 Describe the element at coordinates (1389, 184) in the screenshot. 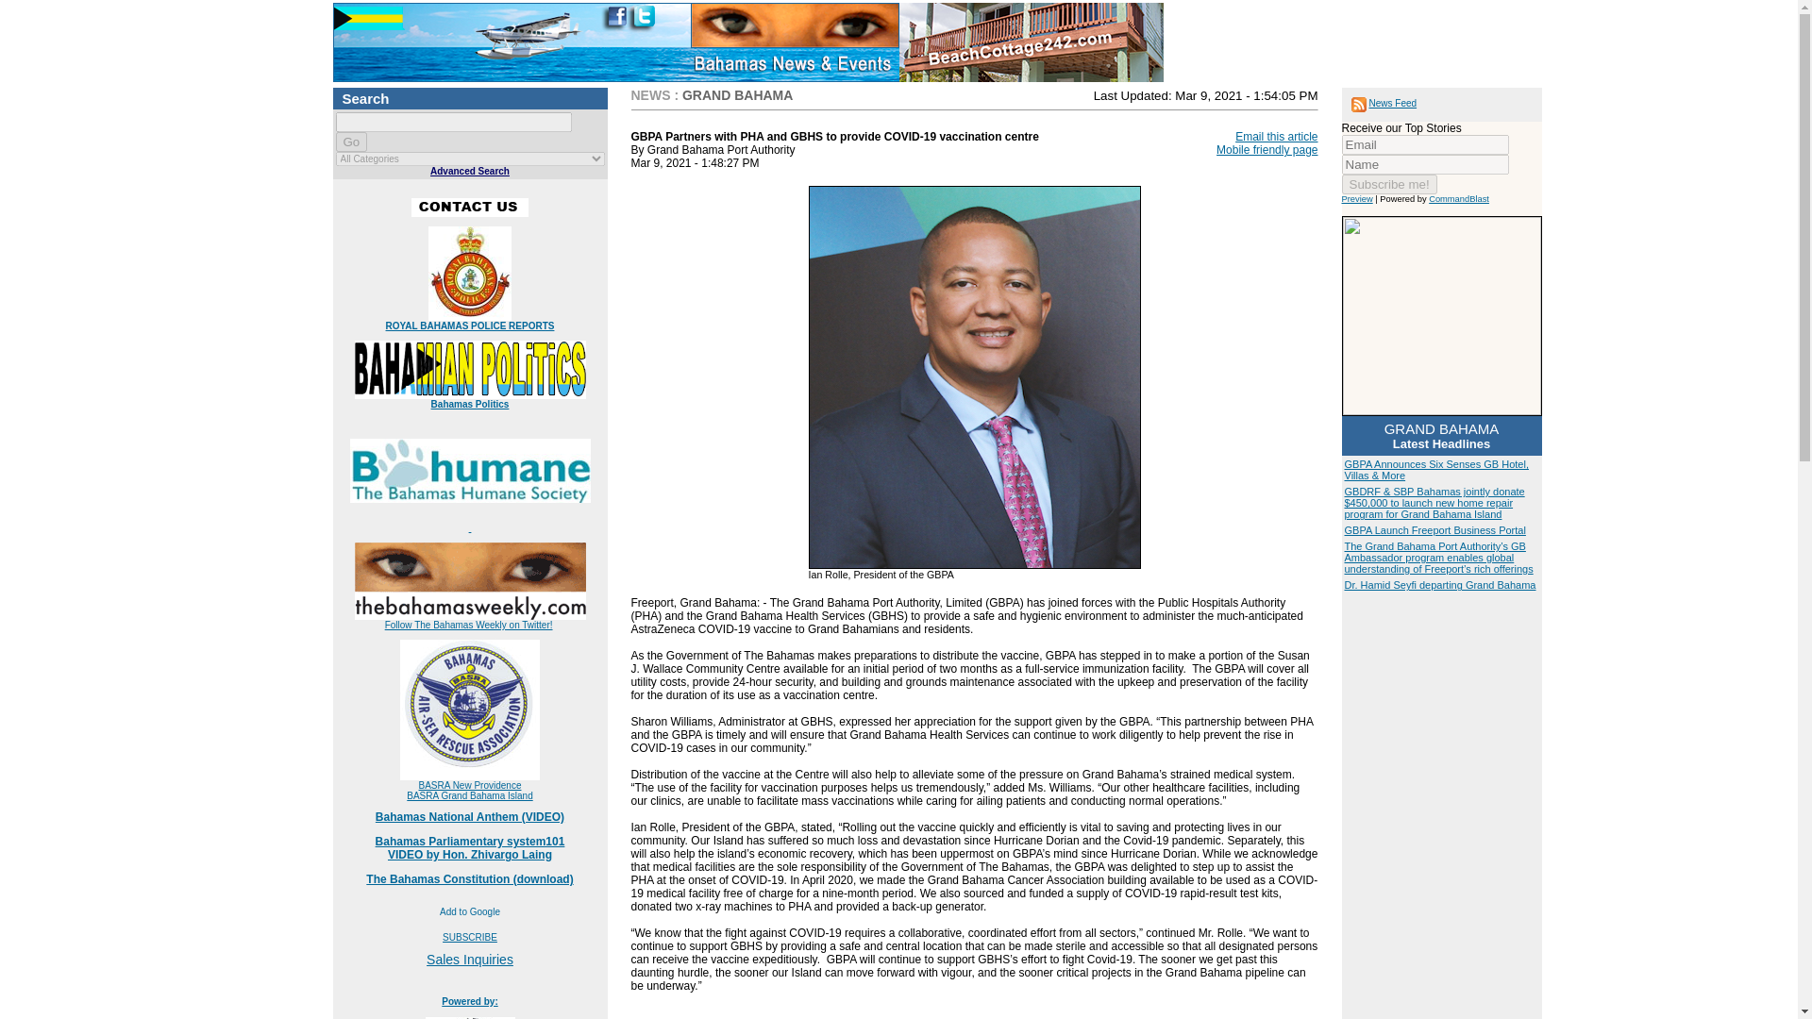

I see `Subscribe me!` at that location.